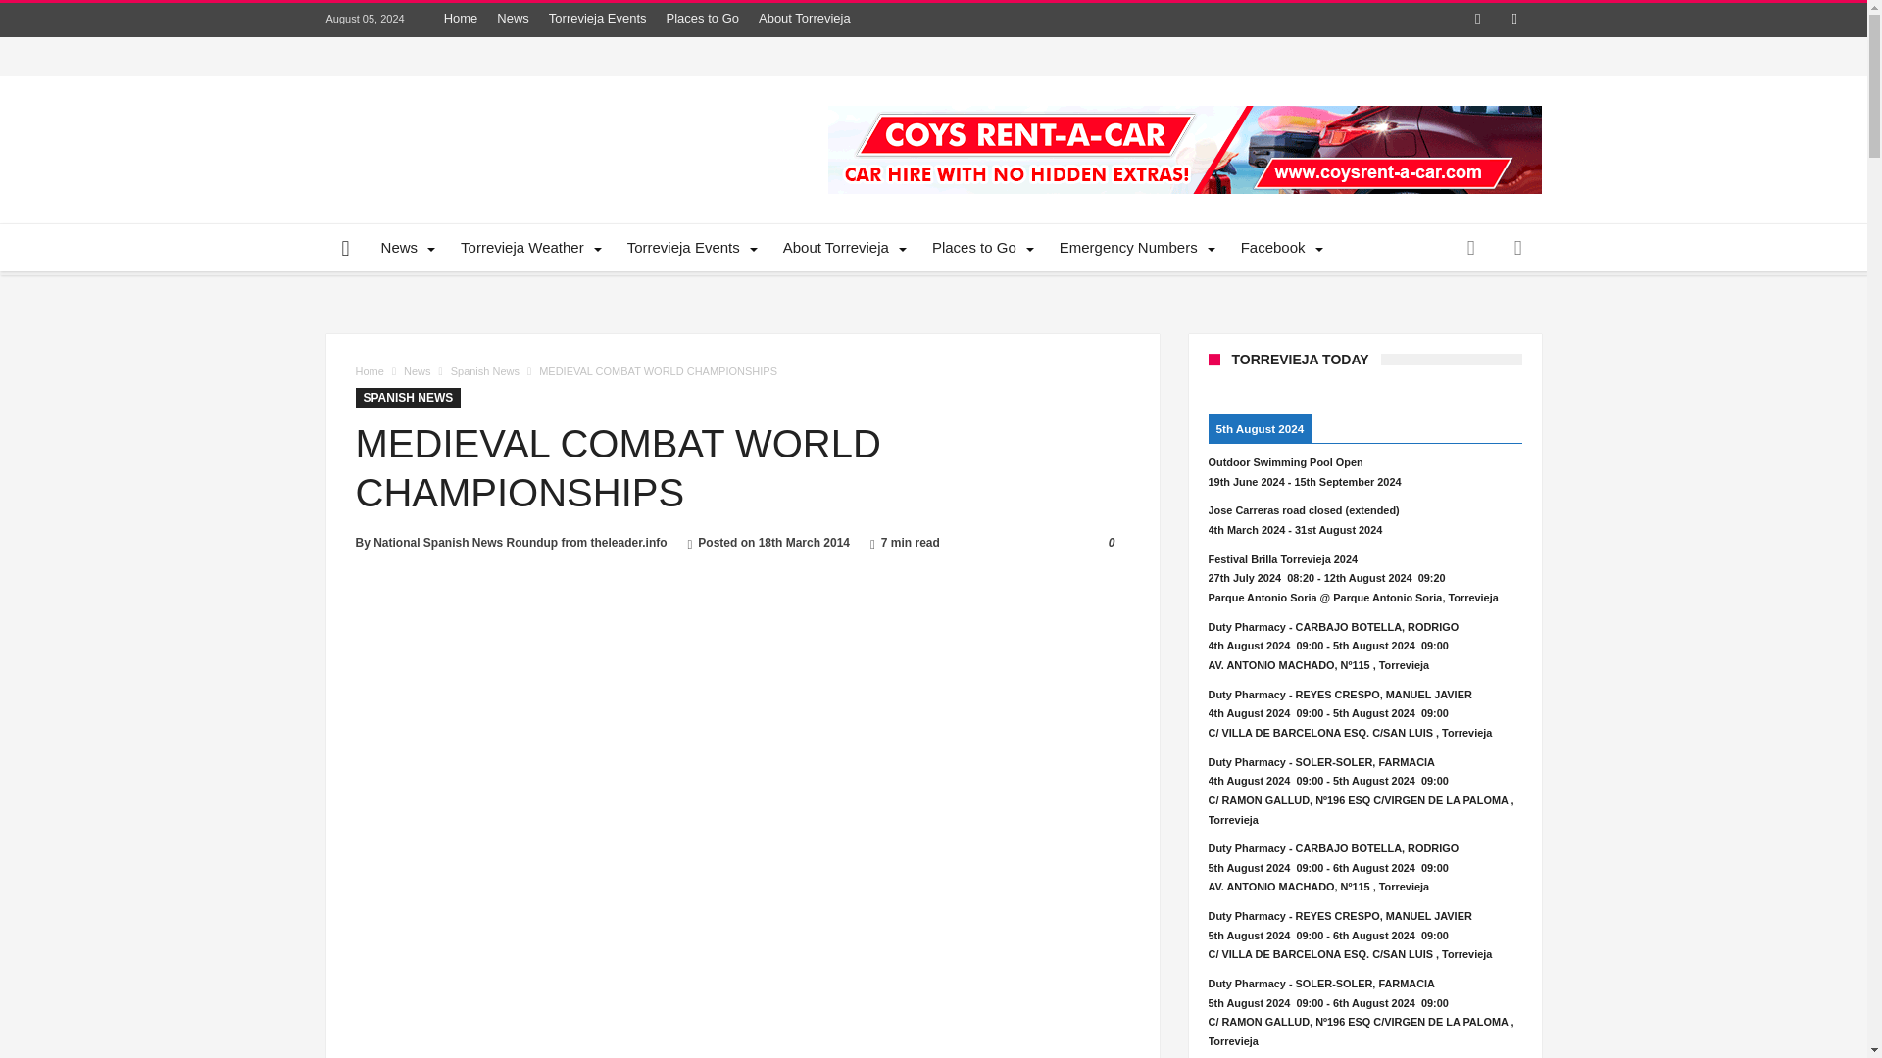 This screenshot has width=1882, height=1058. I want to click on Torrevieja Events, so click(690, 247).